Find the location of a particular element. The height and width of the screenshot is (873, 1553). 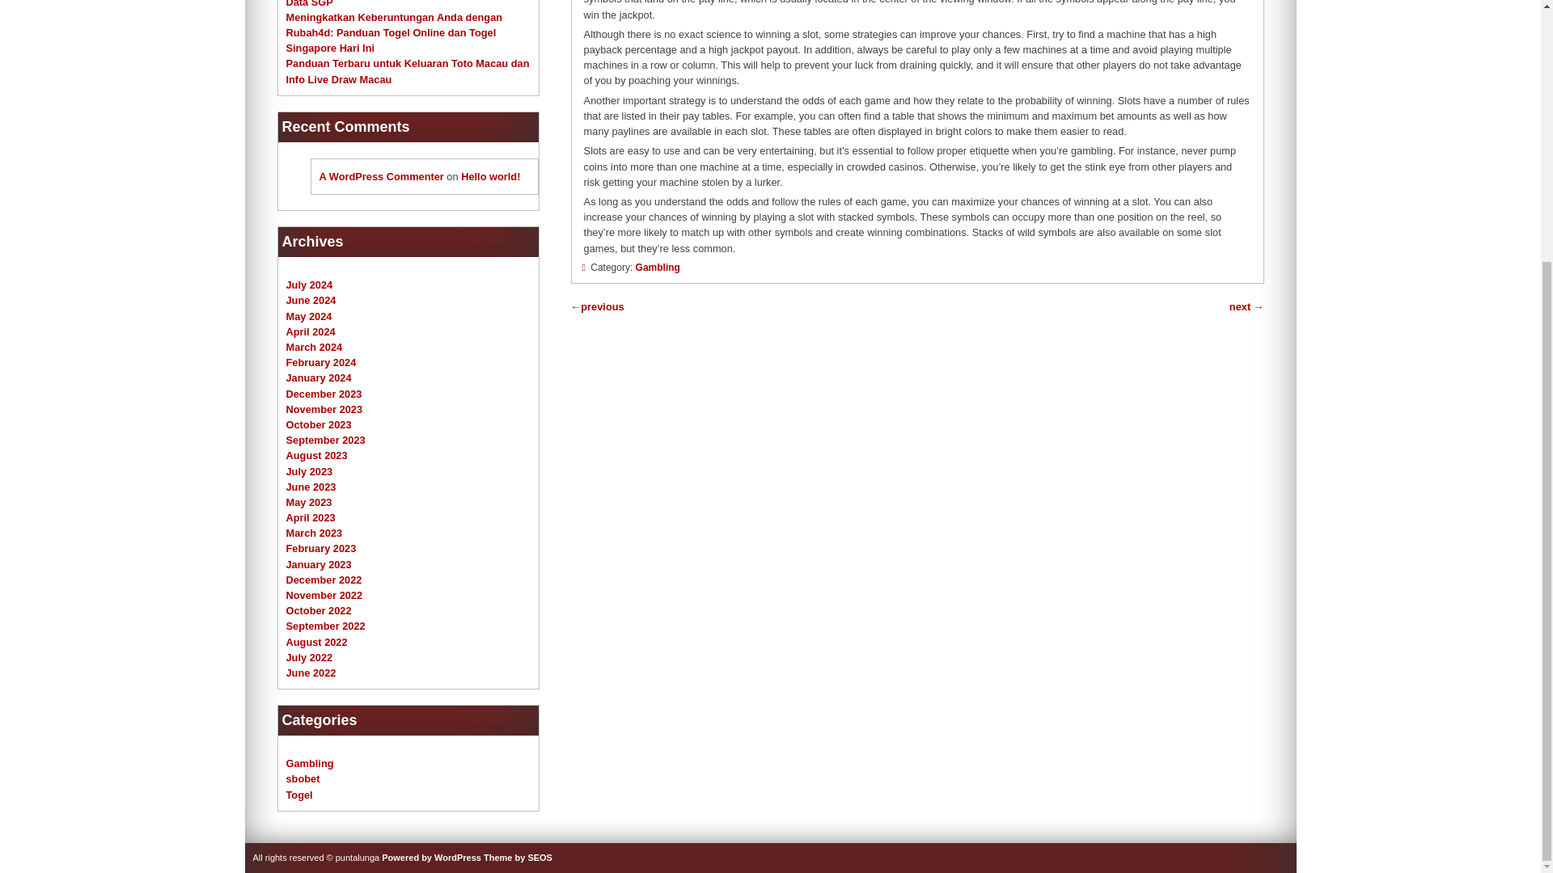

September 2023 is located at coordinates (325, 440).